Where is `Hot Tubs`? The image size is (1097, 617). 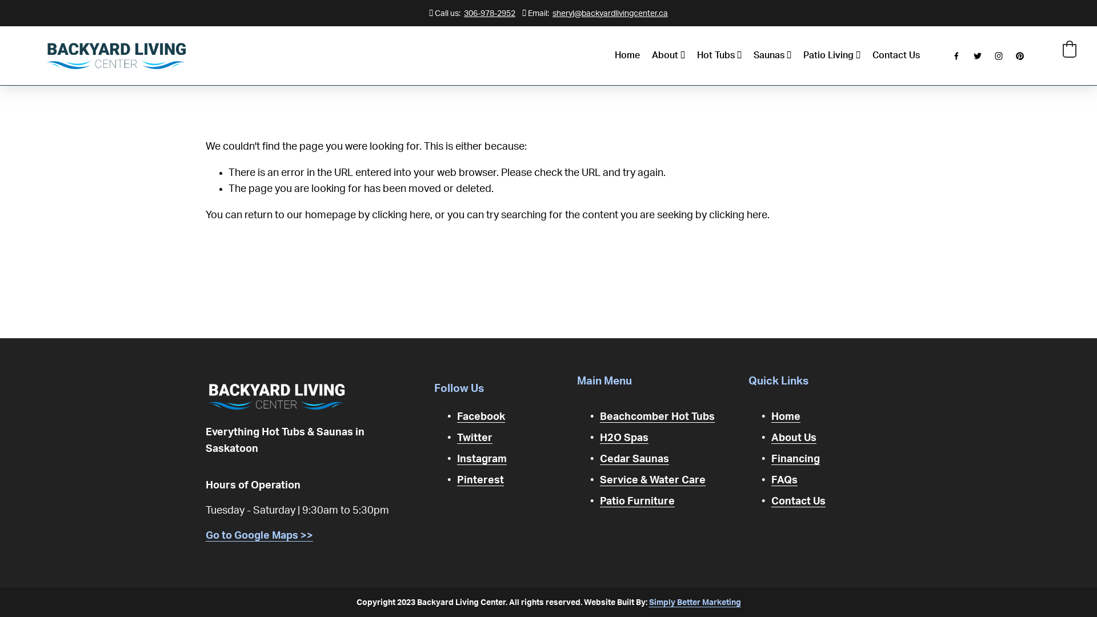 Hot Tubs is located at coordinates (719, 56).